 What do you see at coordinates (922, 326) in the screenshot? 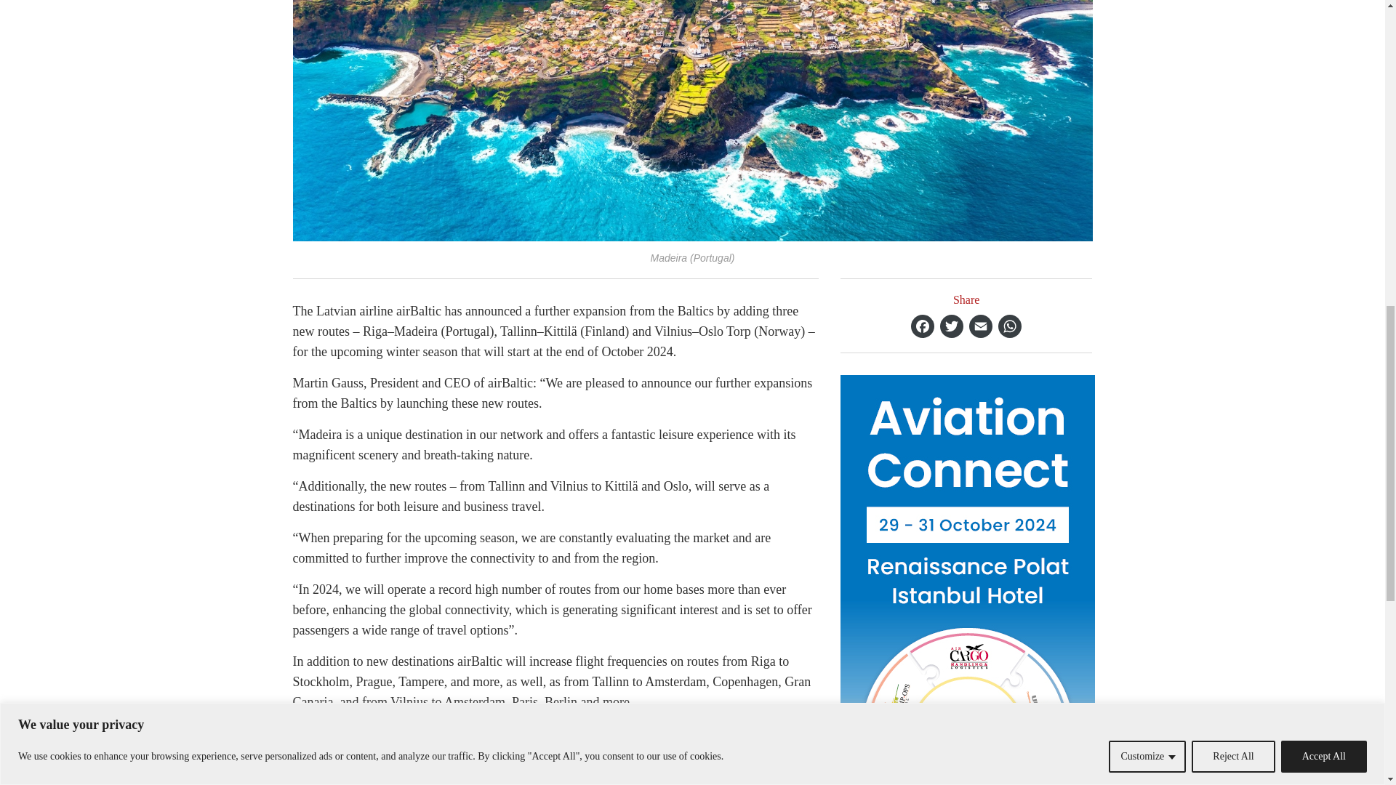
I see `Facebook` at bounding box center [922, 326].